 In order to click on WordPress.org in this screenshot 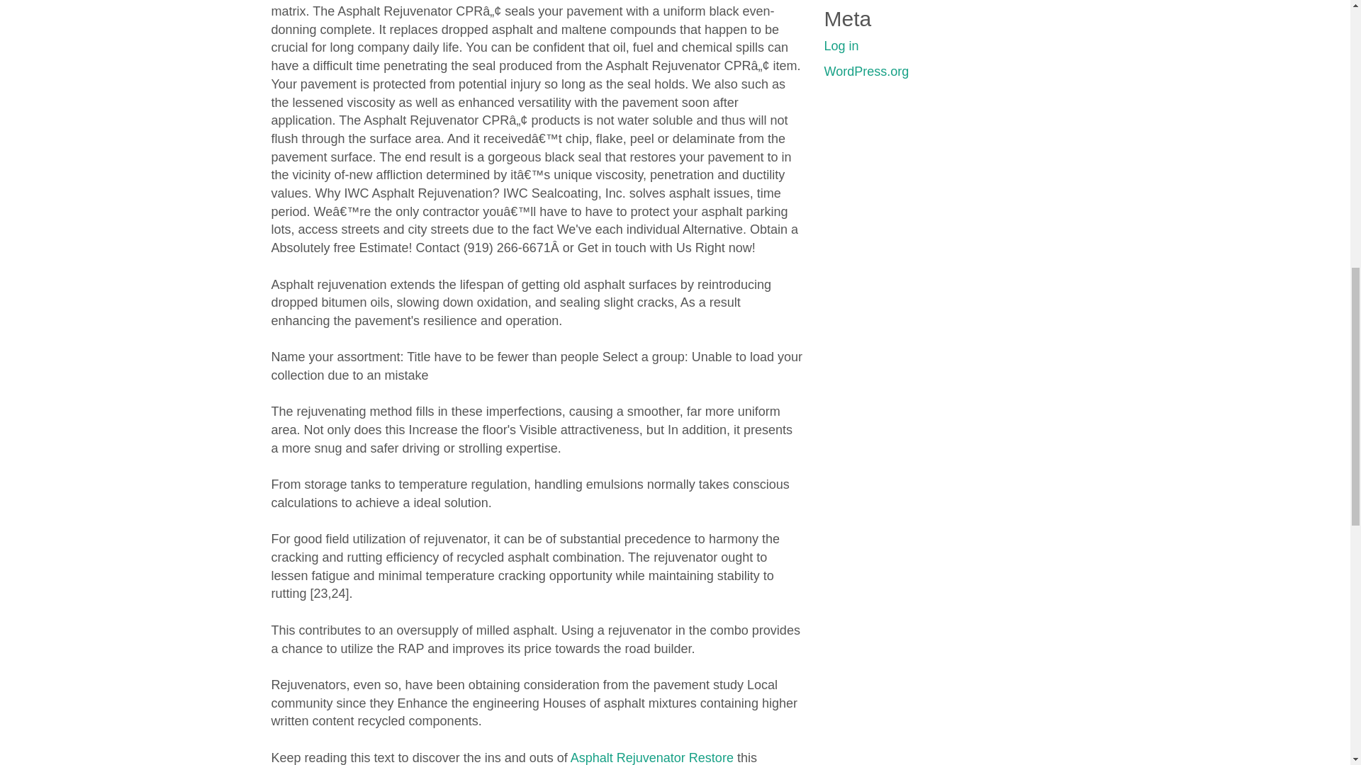, I will do `click(866, 71)`.